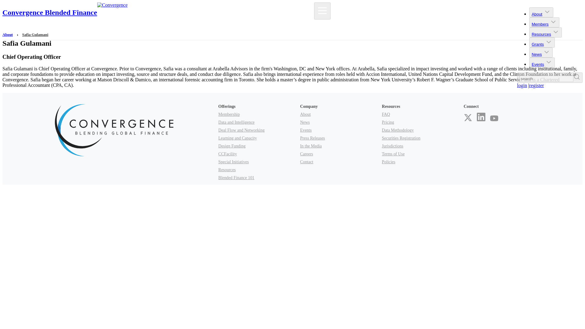  What do you see at coordinates (545, 32) in the screenshot?
I see `Resources` at bounding box center [545, 32].